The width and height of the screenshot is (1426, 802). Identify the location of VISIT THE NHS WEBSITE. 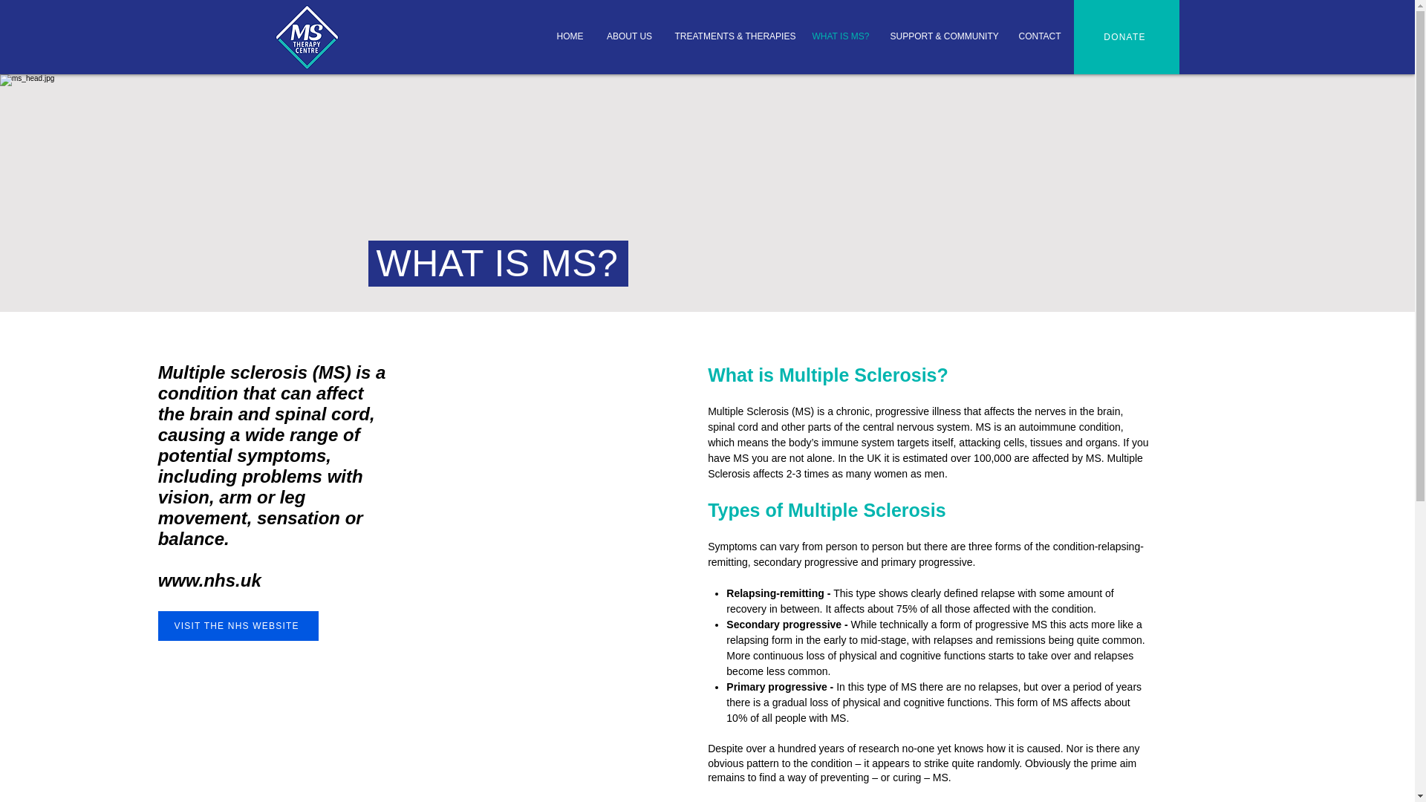
(238, 625).